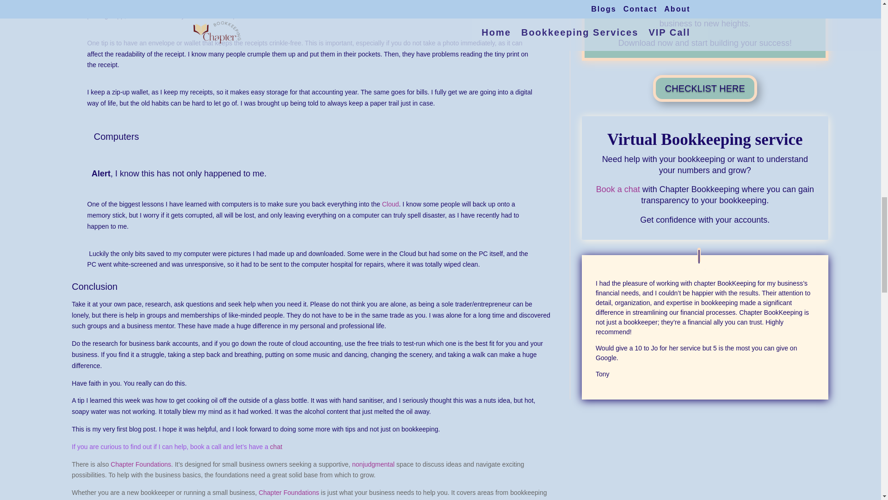  What do you see at coordinates (289, 493) in the screenshot?
I see `Chapter Foundations` at bounding box center [289, 493].